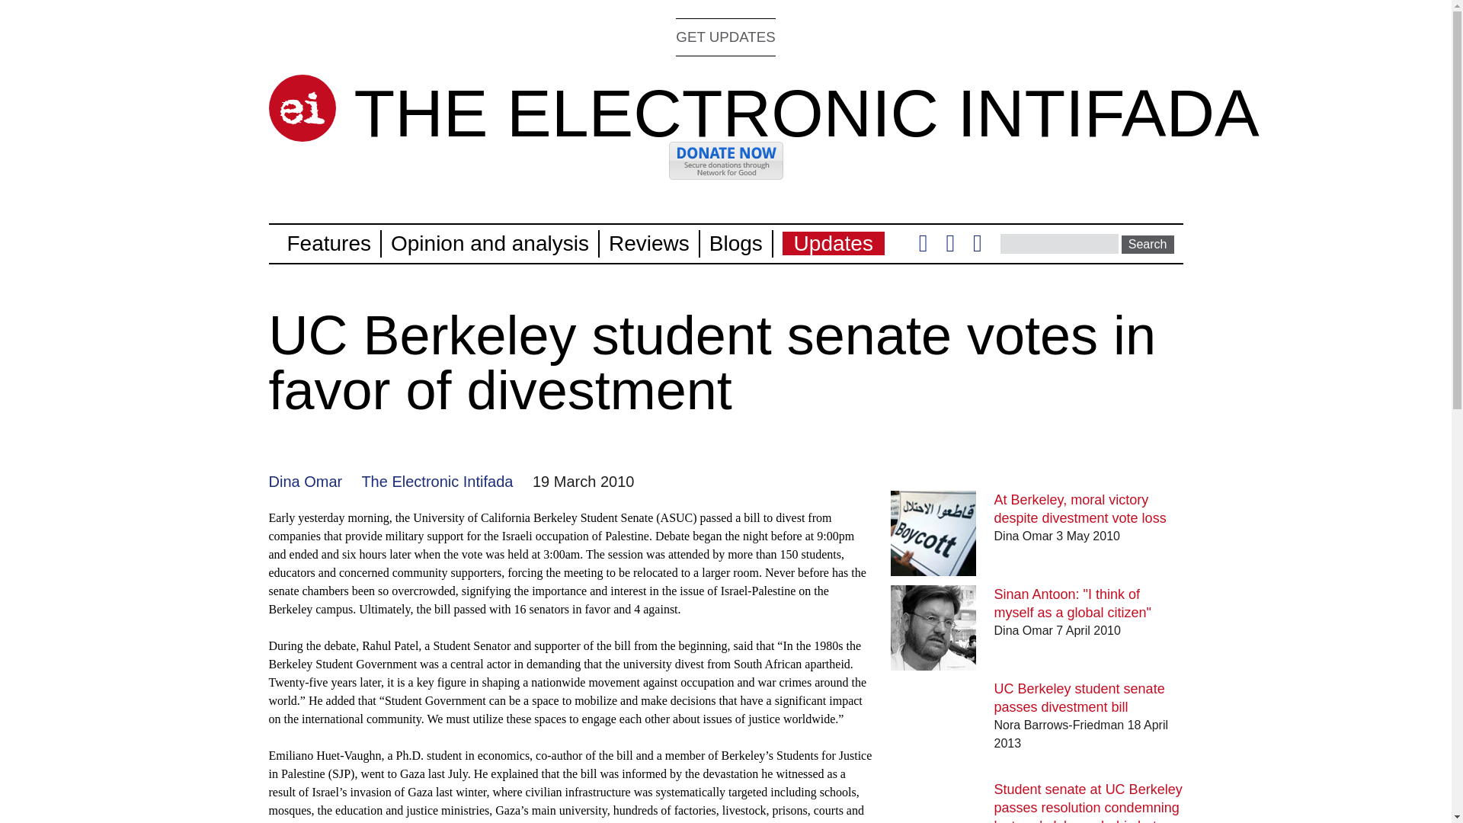  Describe the element at coordinates (305, 482) in the screenshot. I see `Dina Omar` at that location.